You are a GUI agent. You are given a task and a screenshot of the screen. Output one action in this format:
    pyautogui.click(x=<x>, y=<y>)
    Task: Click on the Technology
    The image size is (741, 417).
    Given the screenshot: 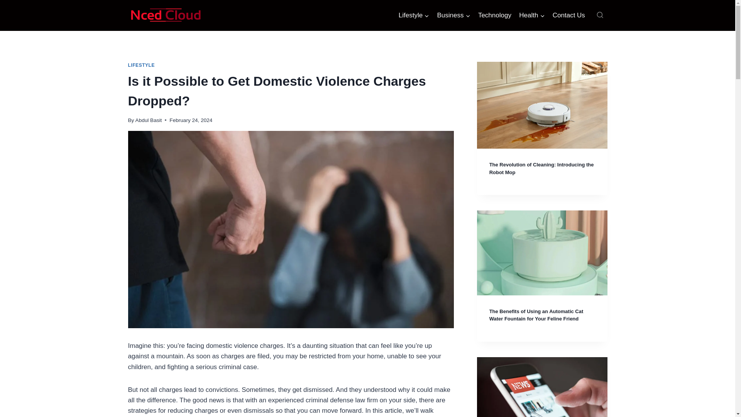 What is the action you would take?
    pyautogui.click(x=494, y=15)
    